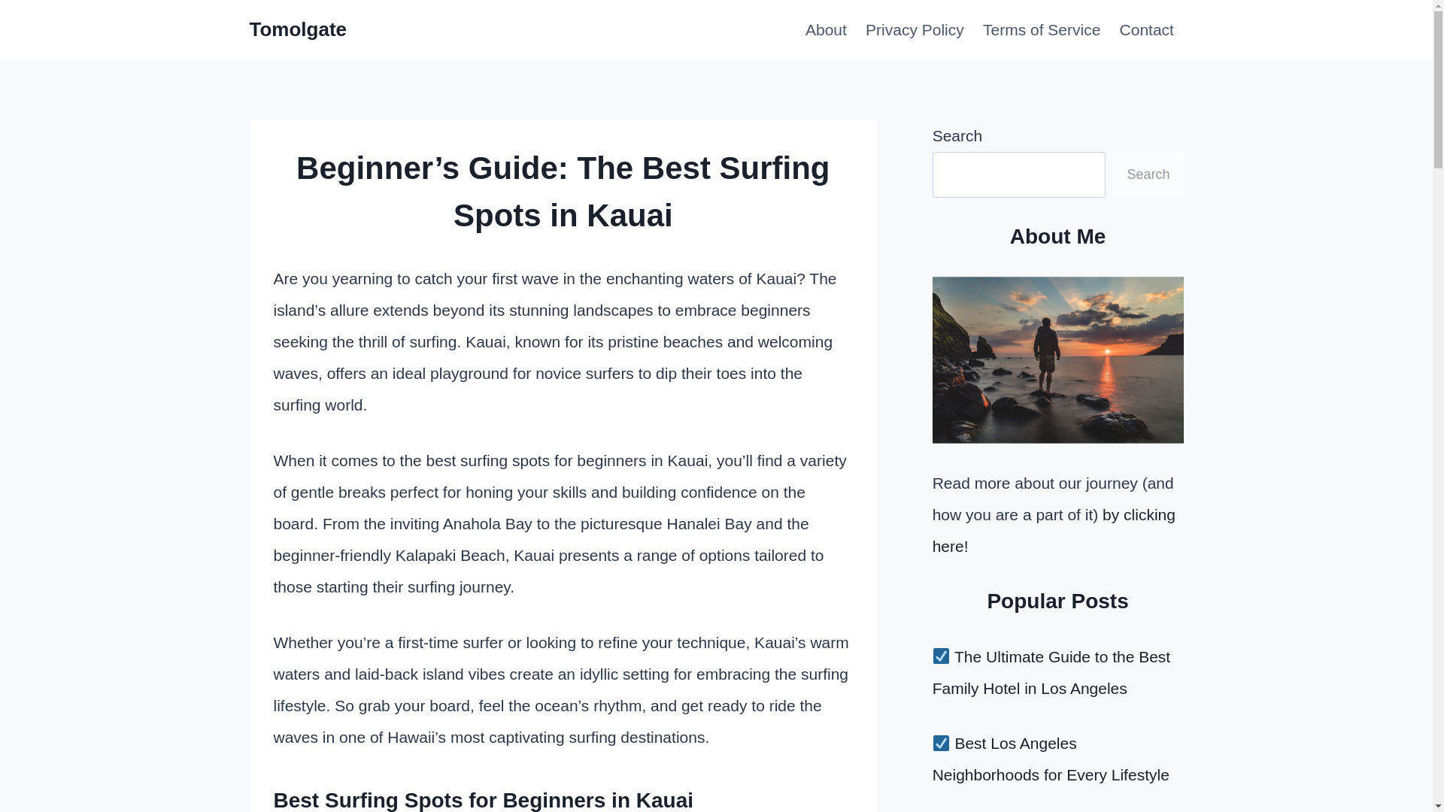 The image size is (1444, 812). Describe the element at coordinates (1051, 672) in the screenshot. I see `The Ultimate Guide to the Best Family Hotel in Los Angeles` at that location.